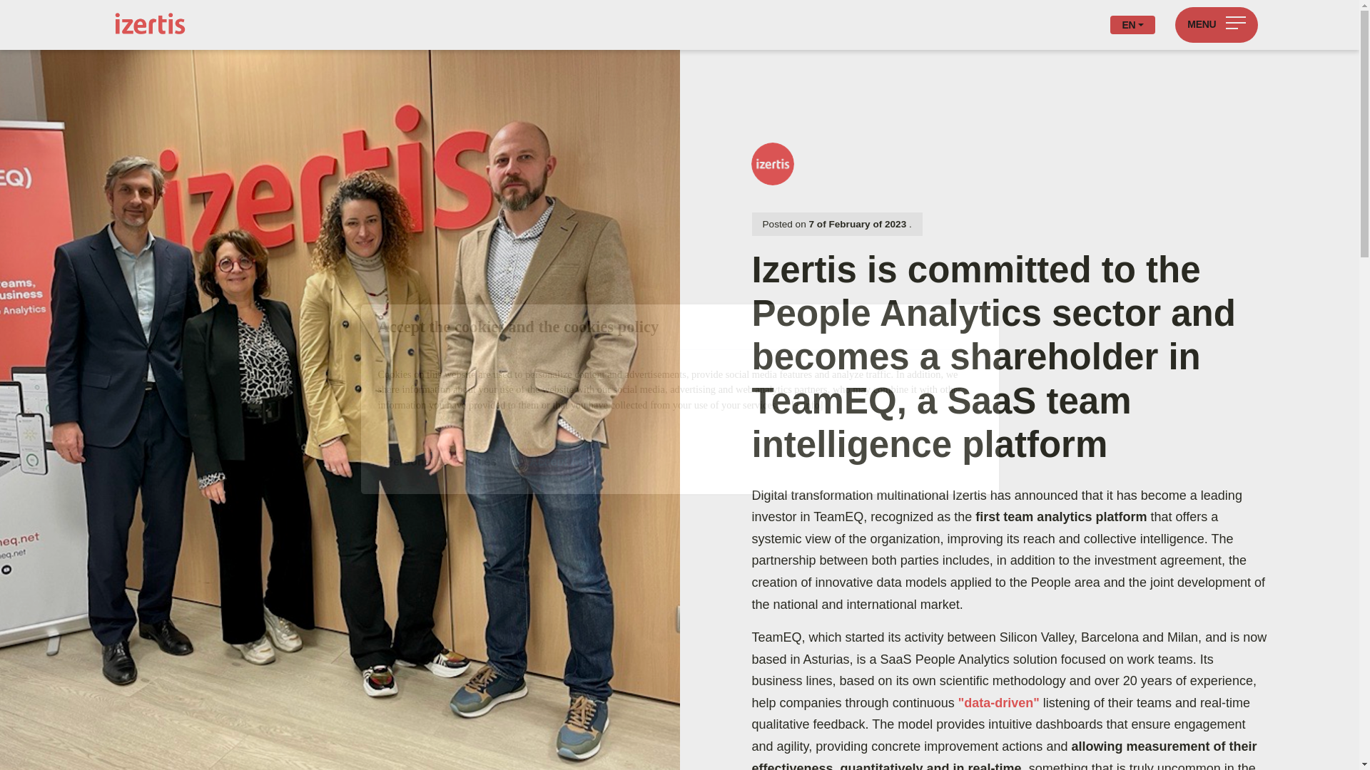 The height and width of the screenshot is (770, 1370). I want to click on "data-driven", so click(999, 703).